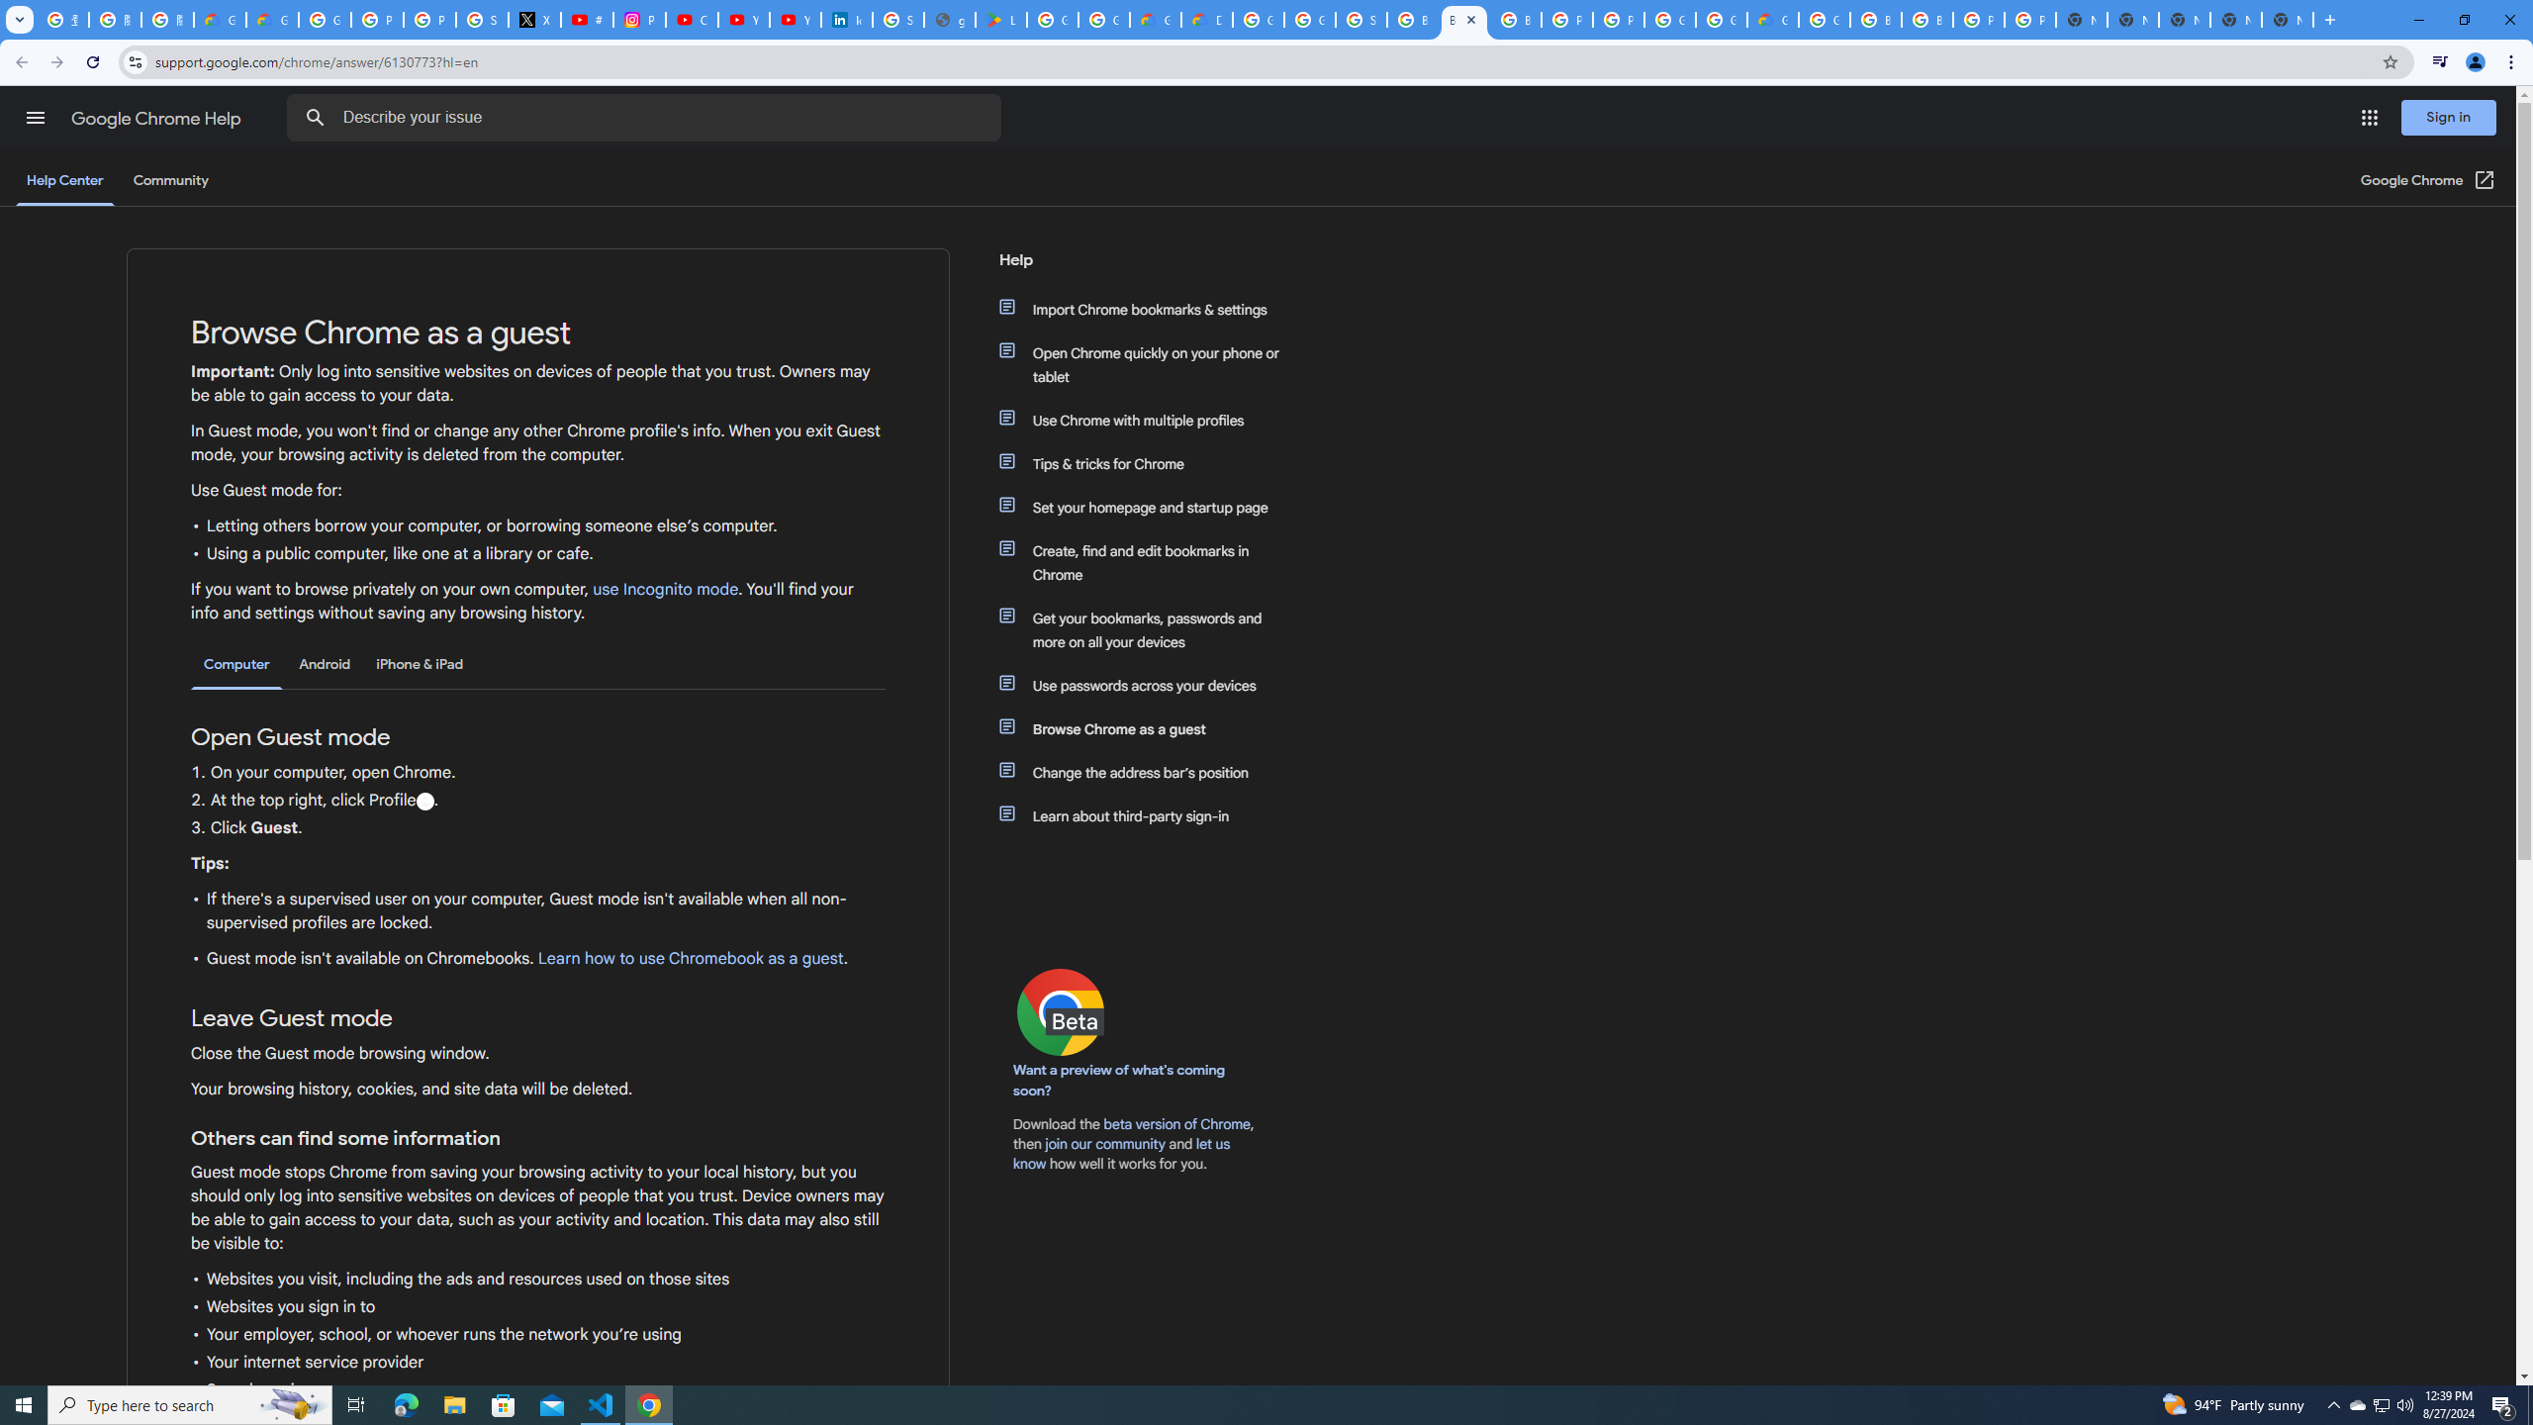 This screenshot has width=2533, height=1425. What do you see at coordinates (35, 117) in the screenshot?
I see `Main menu` at bounding box center [35, 117].